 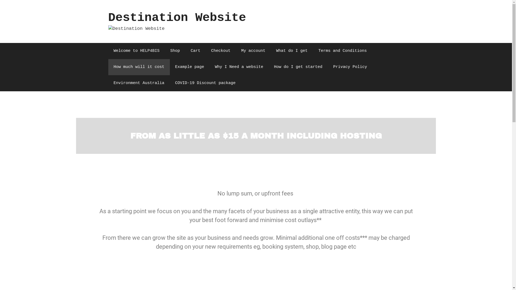 What do you see at coordinates (175, 51) in the screenshot?
I see `Shop` at bounding box center [175, 51].